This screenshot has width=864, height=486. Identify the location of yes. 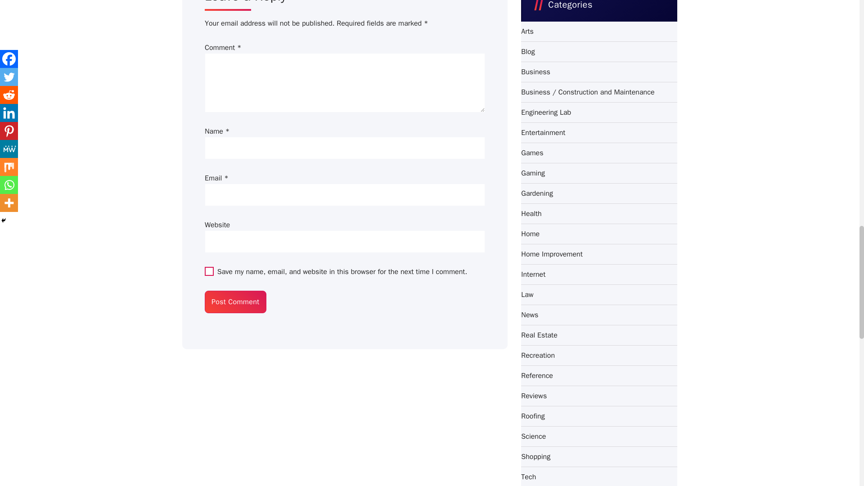
(209, 271).